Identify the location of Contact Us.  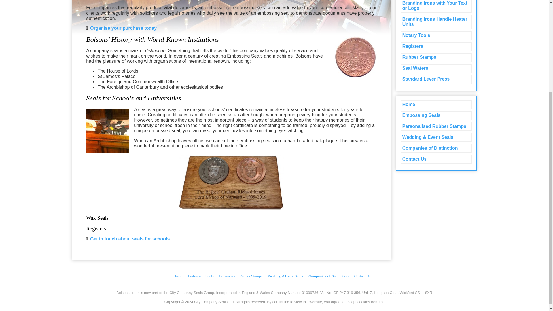
(364, 276).